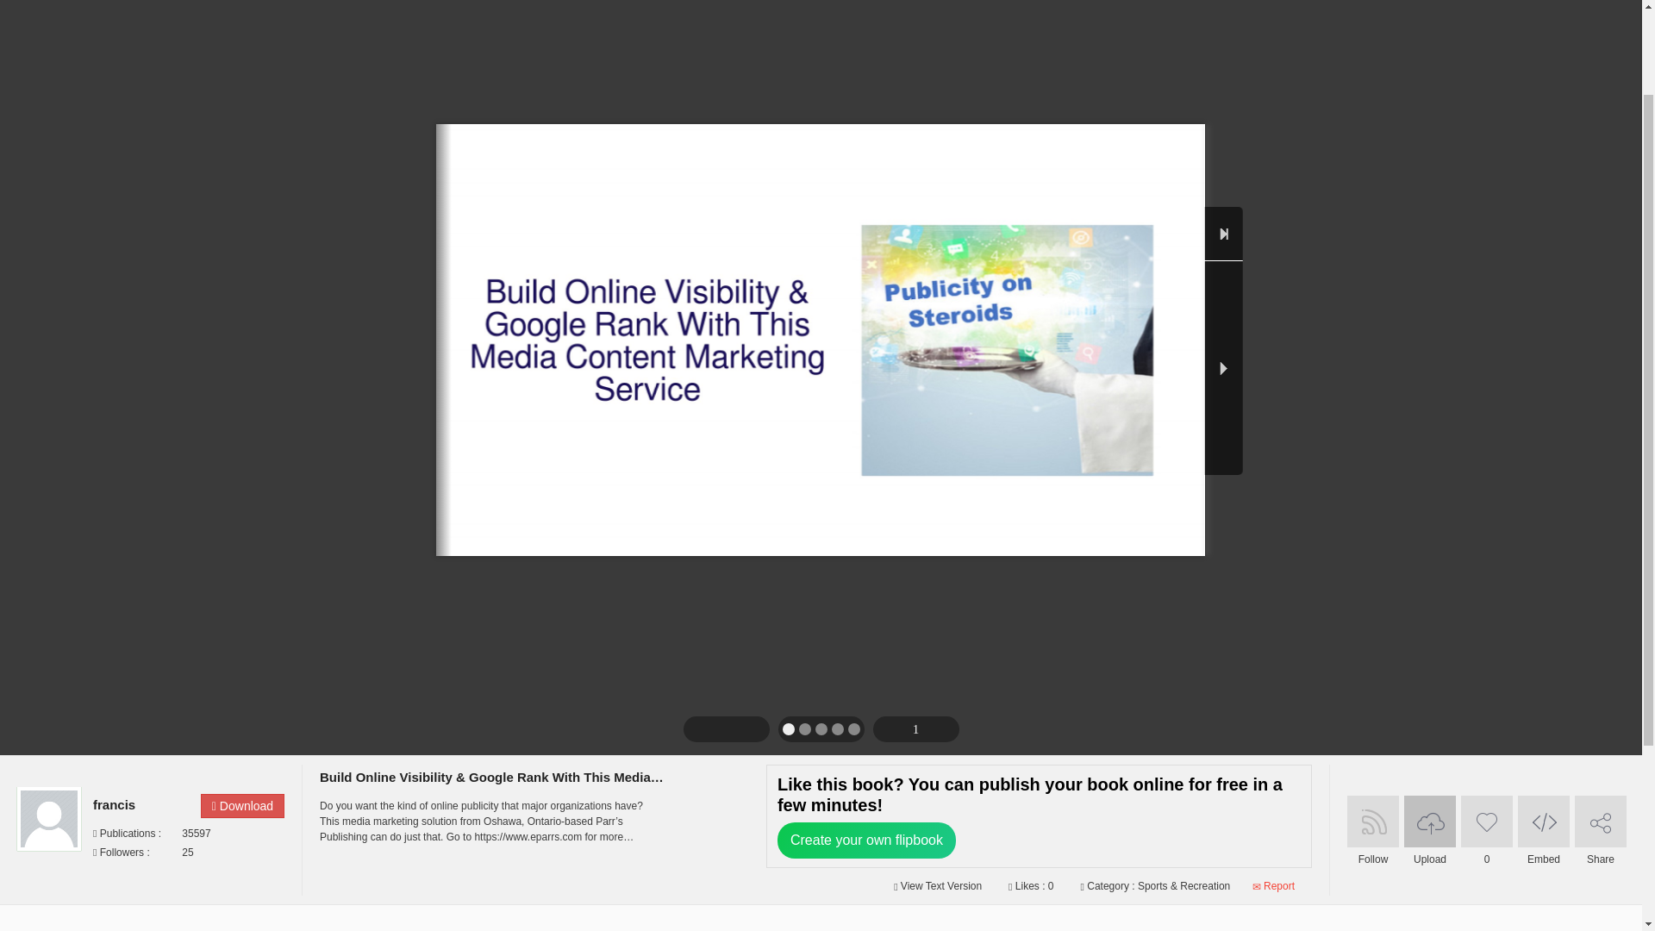  Describe the element at coordinates (1429, 821) in the screenshot. I see `Convert your own PDF file to online flipbook` at that location.